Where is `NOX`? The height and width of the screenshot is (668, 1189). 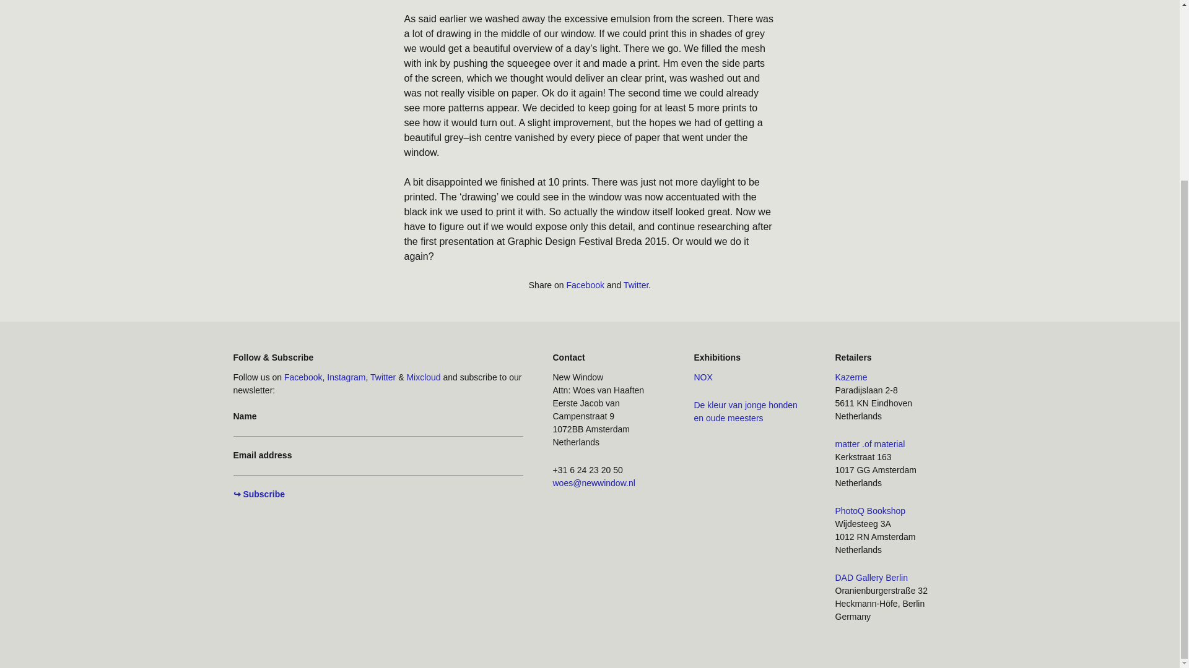
NOX is located at coordinates (702, 376).